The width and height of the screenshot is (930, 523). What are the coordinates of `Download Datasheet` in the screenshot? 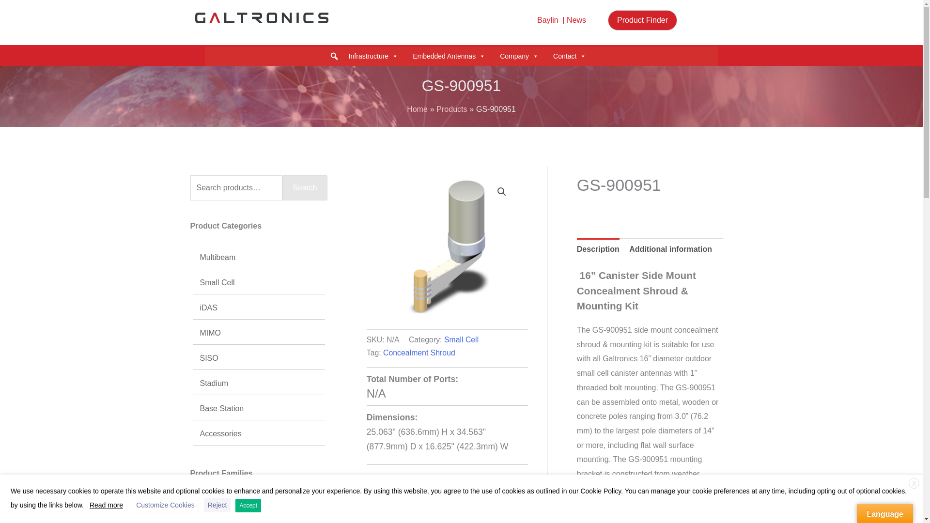 It's located at (418, 481).